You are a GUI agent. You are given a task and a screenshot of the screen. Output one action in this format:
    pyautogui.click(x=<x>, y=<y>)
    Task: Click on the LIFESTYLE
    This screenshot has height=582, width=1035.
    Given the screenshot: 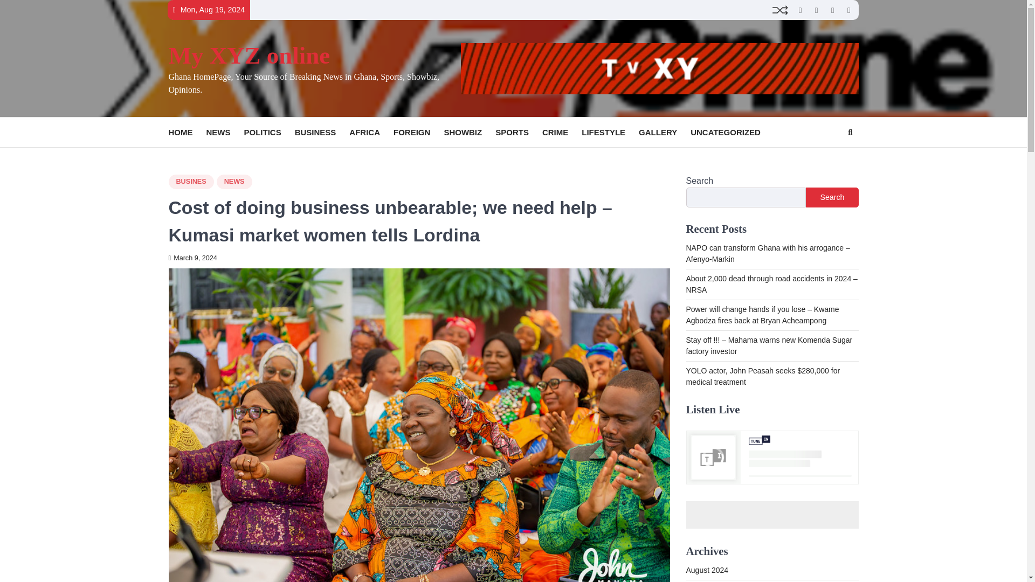 What is the action you would take?
    pyautogui.click(x=610, y=133)
    